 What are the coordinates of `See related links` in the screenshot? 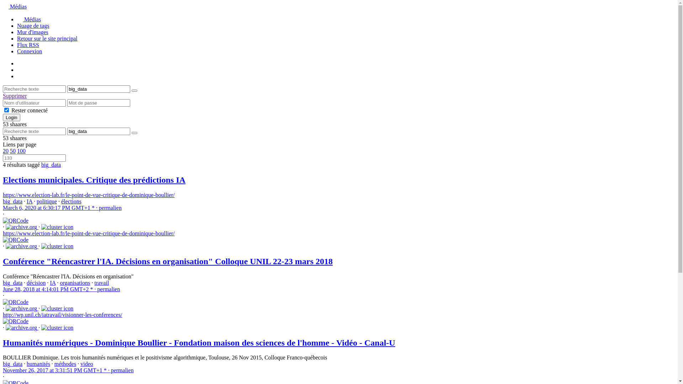 It's located at (57, 227).